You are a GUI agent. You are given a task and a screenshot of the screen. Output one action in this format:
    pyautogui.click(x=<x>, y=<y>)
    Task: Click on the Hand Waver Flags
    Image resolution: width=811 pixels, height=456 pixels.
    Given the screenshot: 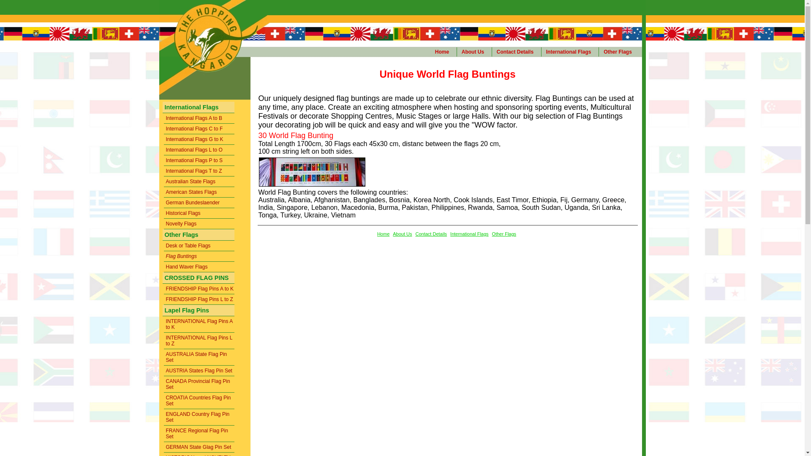 What is the action you would take?
    pyautogui.click(x=199, y=267)
    